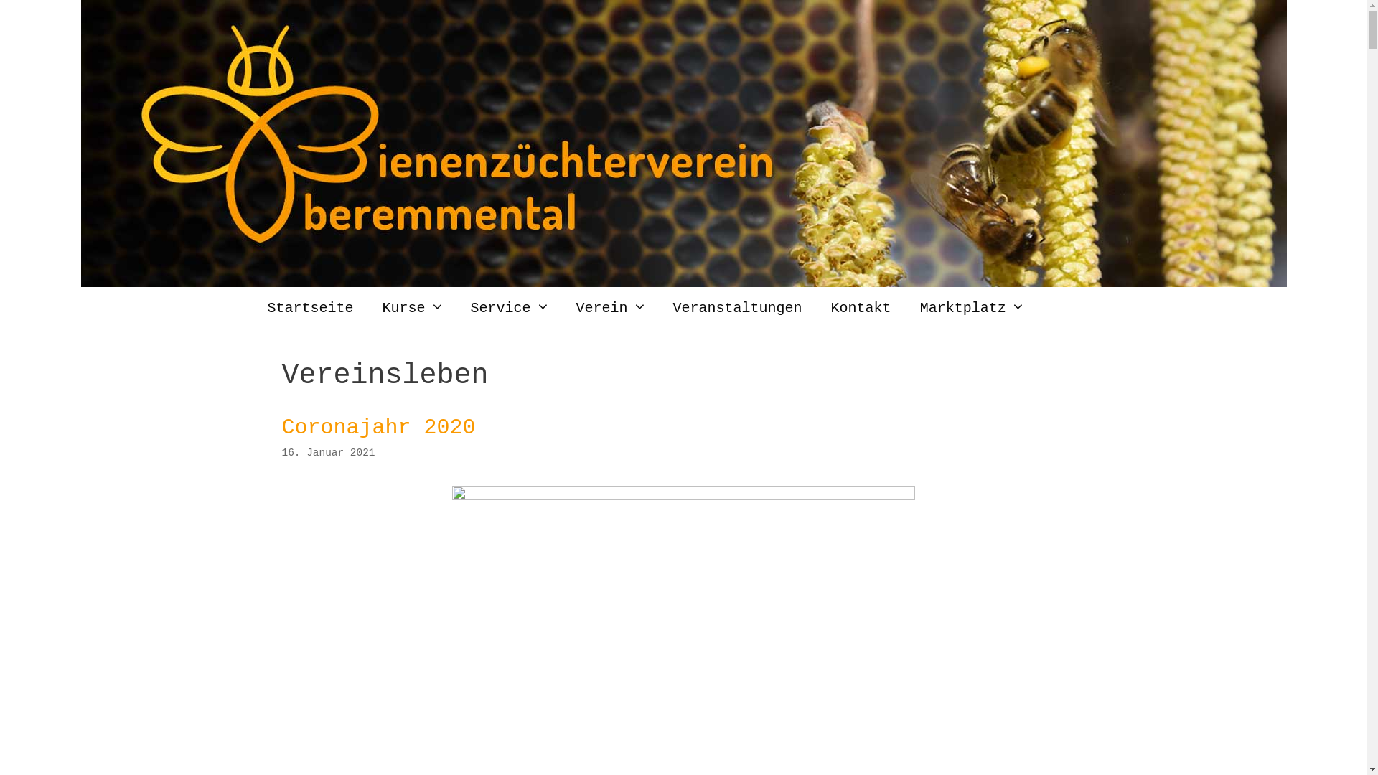  What do you see at coordinates (310, 309) in the screenshot?
I see `Startseite` at bounding box center [310, 309].